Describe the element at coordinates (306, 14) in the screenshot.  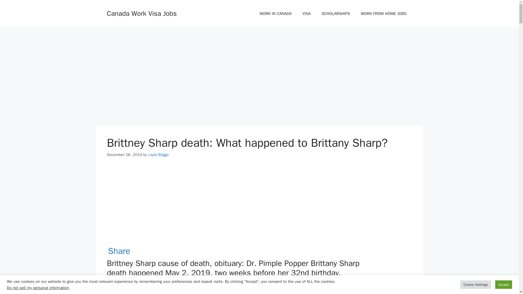
I see `VISA` at that location.